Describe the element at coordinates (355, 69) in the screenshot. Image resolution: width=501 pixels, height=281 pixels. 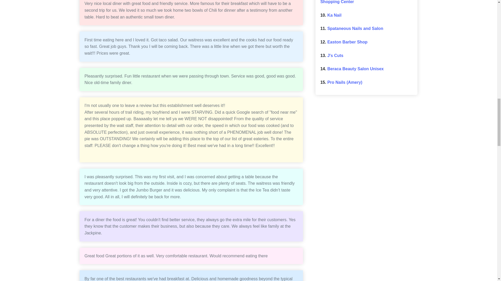
I see `Beraca Beauty Salon Unisex` at that location.